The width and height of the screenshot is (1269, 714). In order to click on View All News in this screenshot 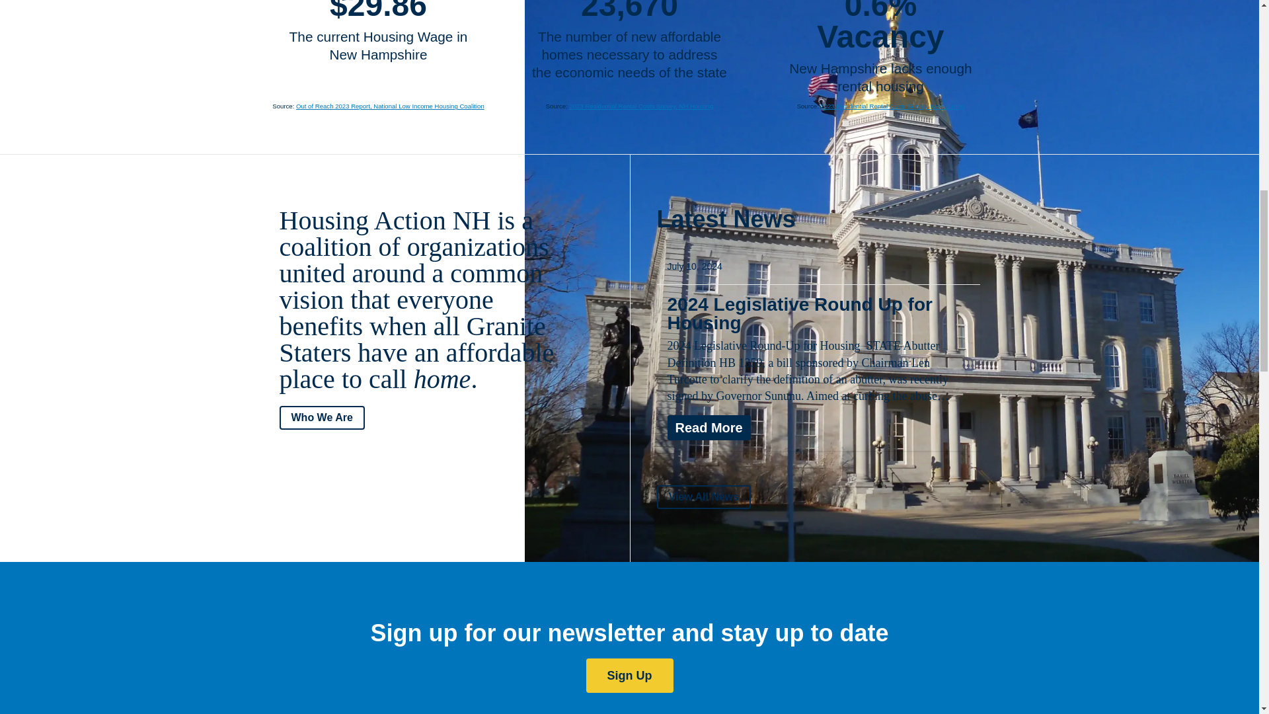, I will do `click(704, 497)`.